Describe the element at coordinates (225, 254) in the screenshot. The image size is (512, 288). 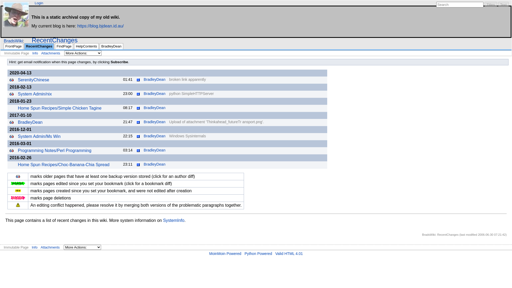
I see `MoinMoin Powered` at that location.